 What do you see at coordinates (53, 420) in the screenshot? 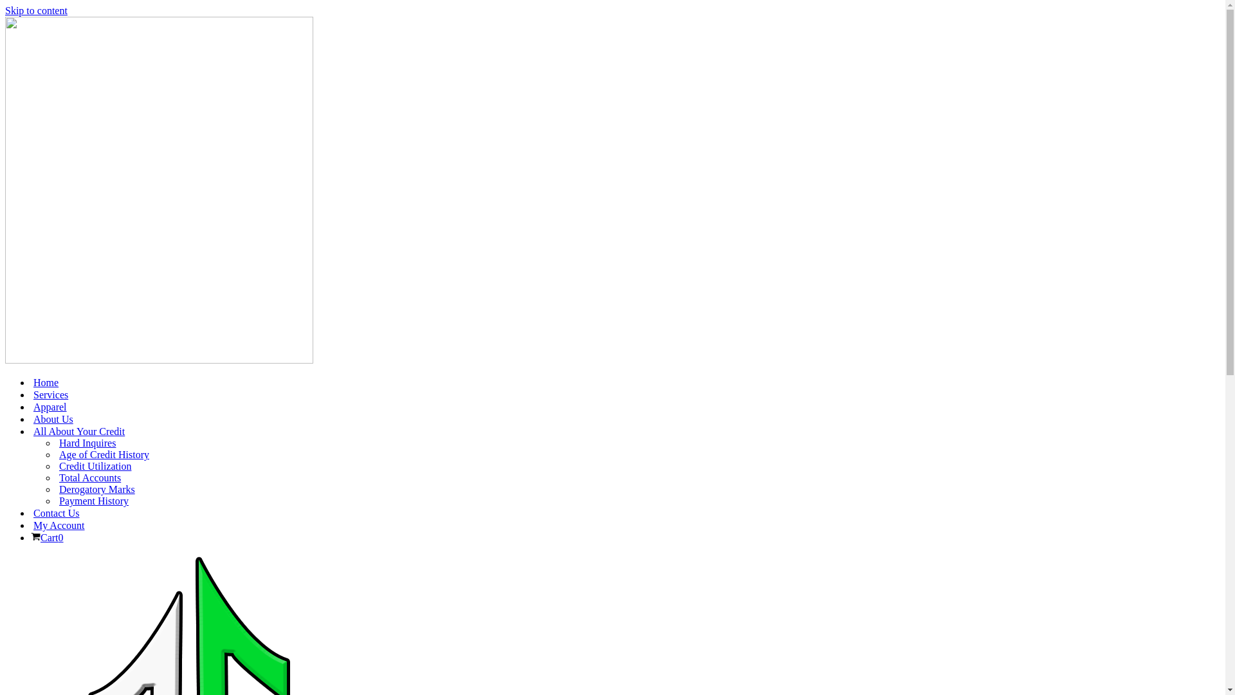
I see `About Us` at bounding box center [53, 420].